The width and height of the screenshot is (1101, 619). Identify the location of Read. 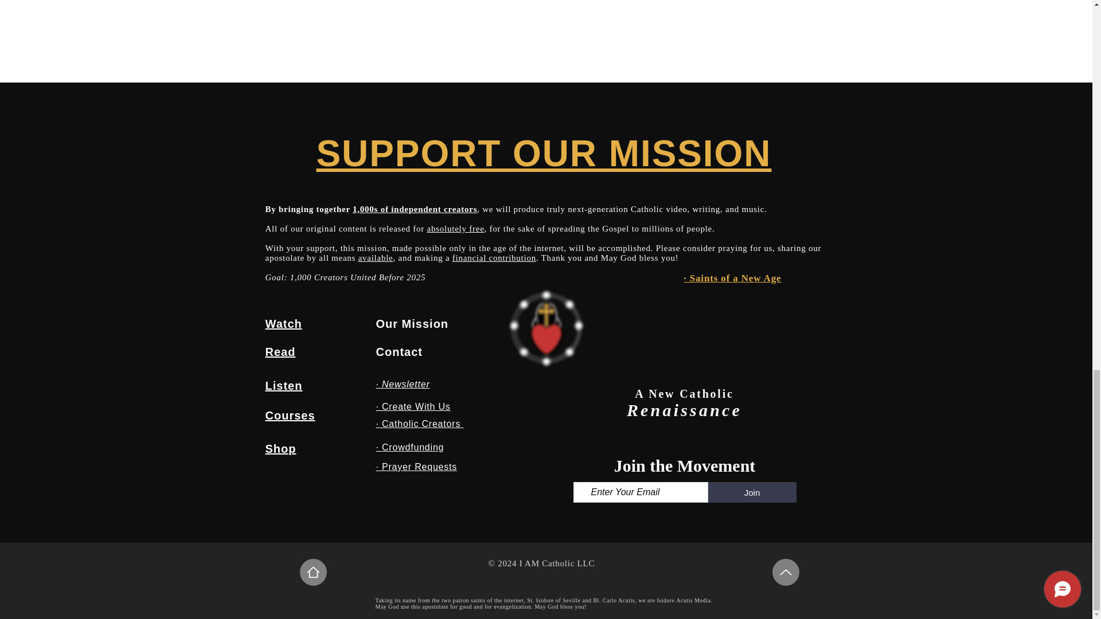
(280, 352).